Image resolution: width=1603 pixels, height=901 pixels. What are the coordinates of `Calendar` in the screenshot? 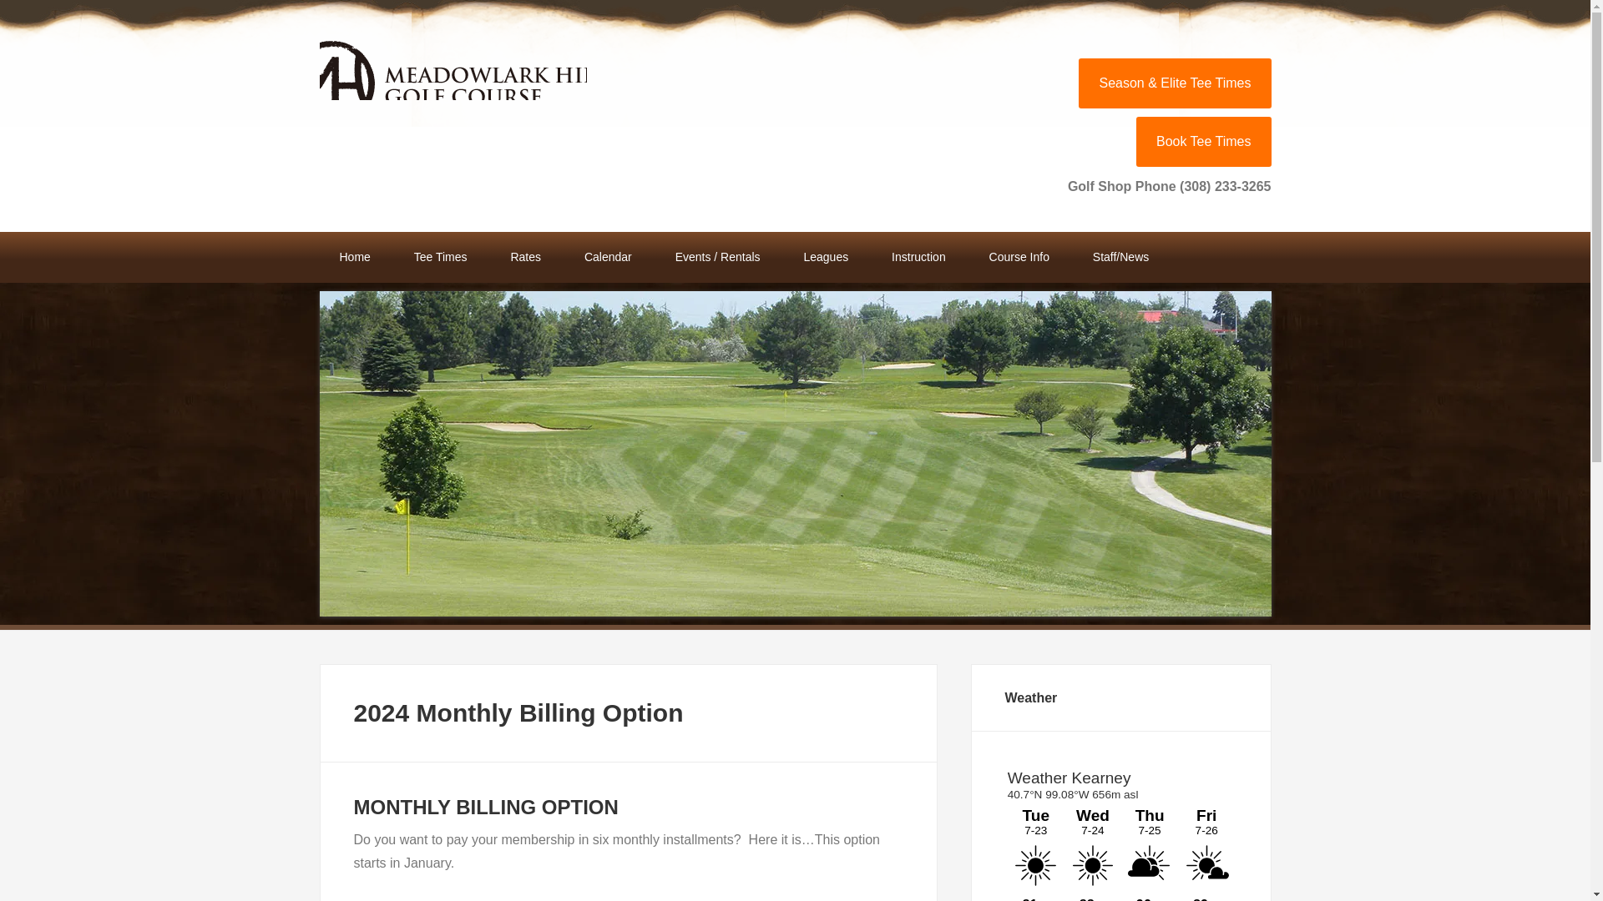 It's located at (608, 257).